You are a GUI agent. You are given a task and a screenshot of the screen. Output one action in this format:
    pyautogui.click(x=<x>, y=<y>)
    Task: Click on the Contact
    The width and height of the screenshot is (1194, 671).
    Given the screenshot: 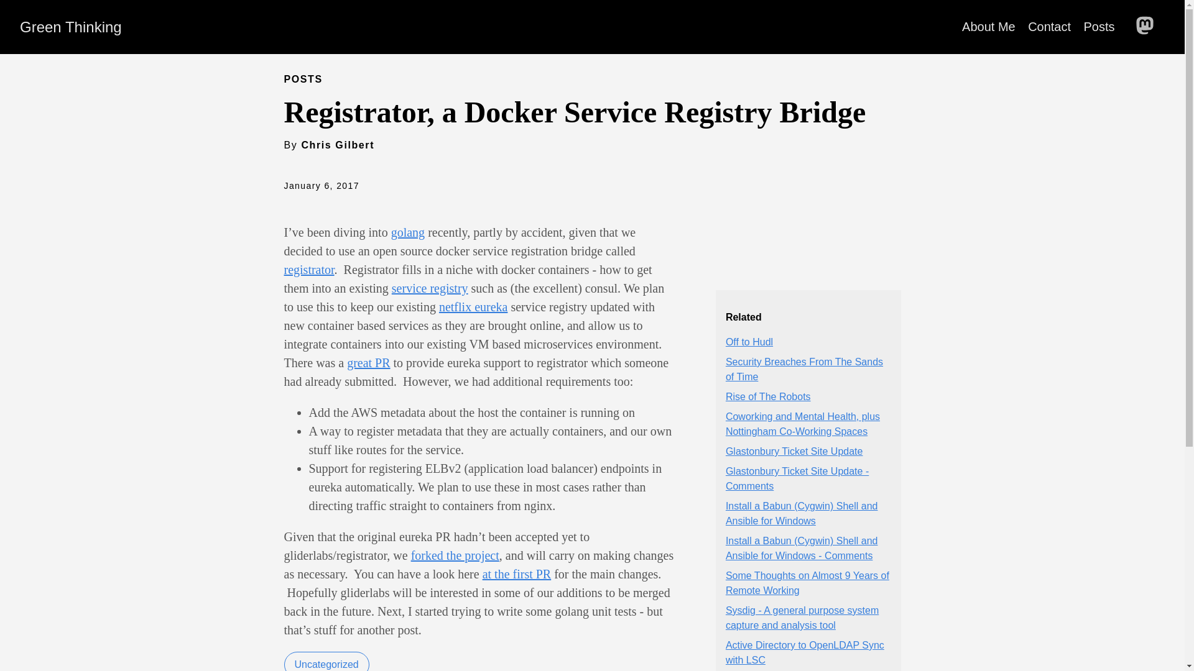 What is the action you would take?
    pyautogui.click(x=1050, y=27)
    